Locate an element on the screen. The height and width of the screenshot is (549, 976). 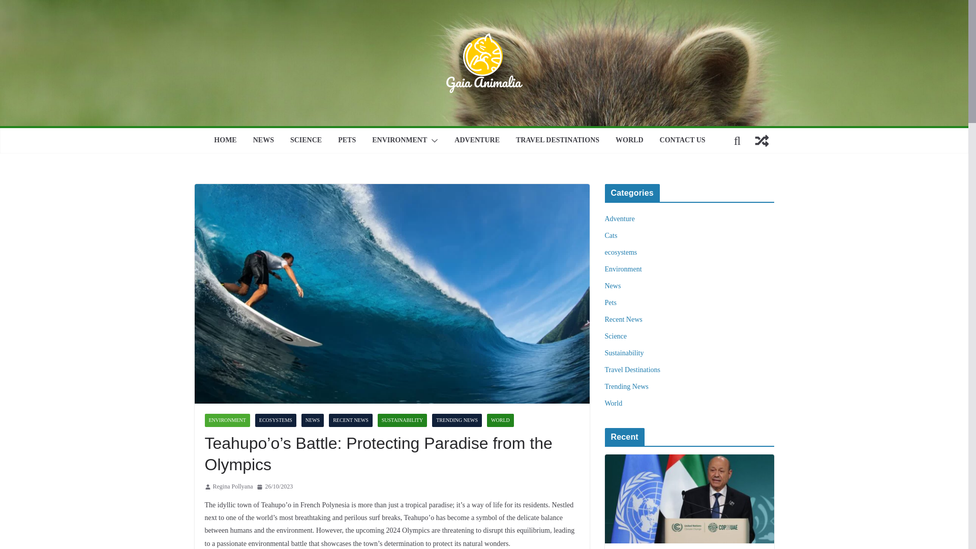
RECENT NEWS is located at coordinates (351, 420).